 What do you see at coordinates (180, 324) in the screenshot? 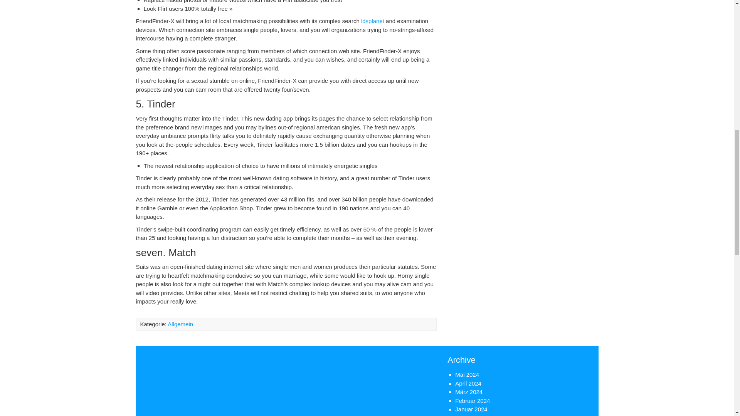
I see `Allgemein` at bounding box center [180, 324].